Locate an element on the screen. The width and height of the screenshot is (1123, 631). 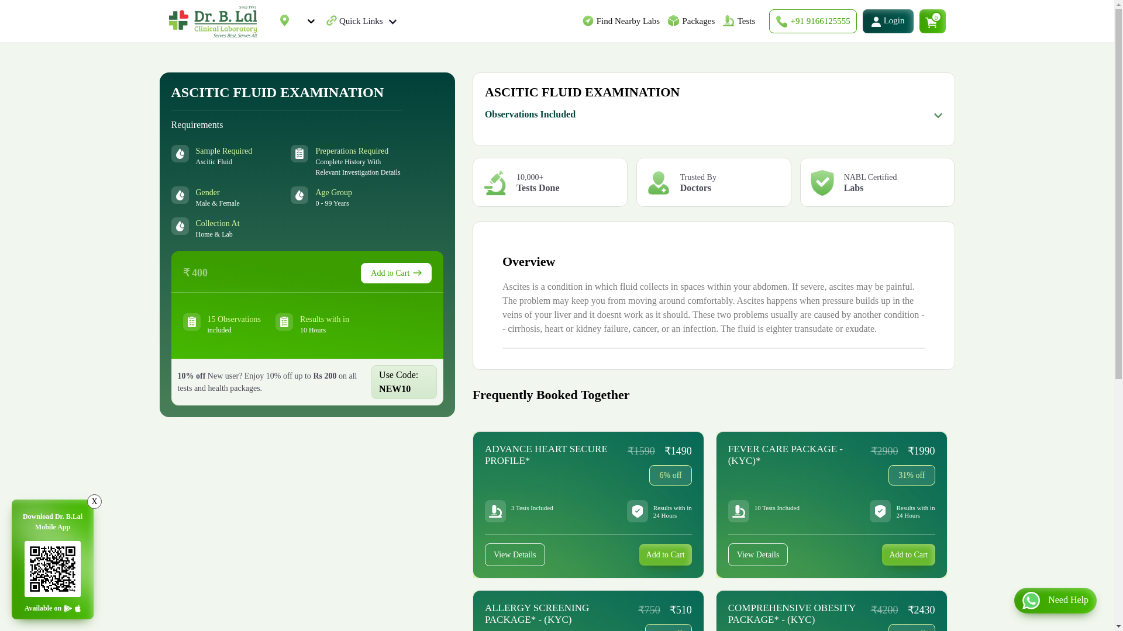
Tests is located at coordinates (745, 21).